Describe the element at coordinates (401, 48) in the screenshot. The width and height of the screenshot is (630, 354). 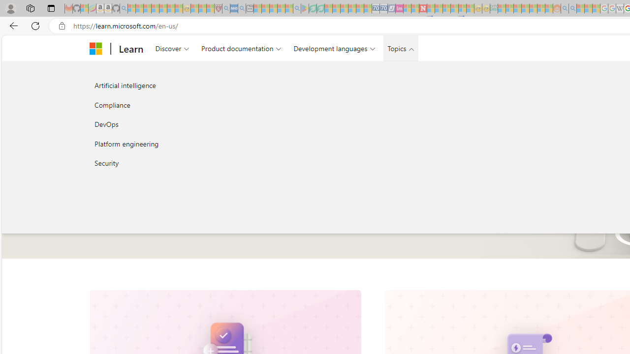
I see `Topics` at that location.